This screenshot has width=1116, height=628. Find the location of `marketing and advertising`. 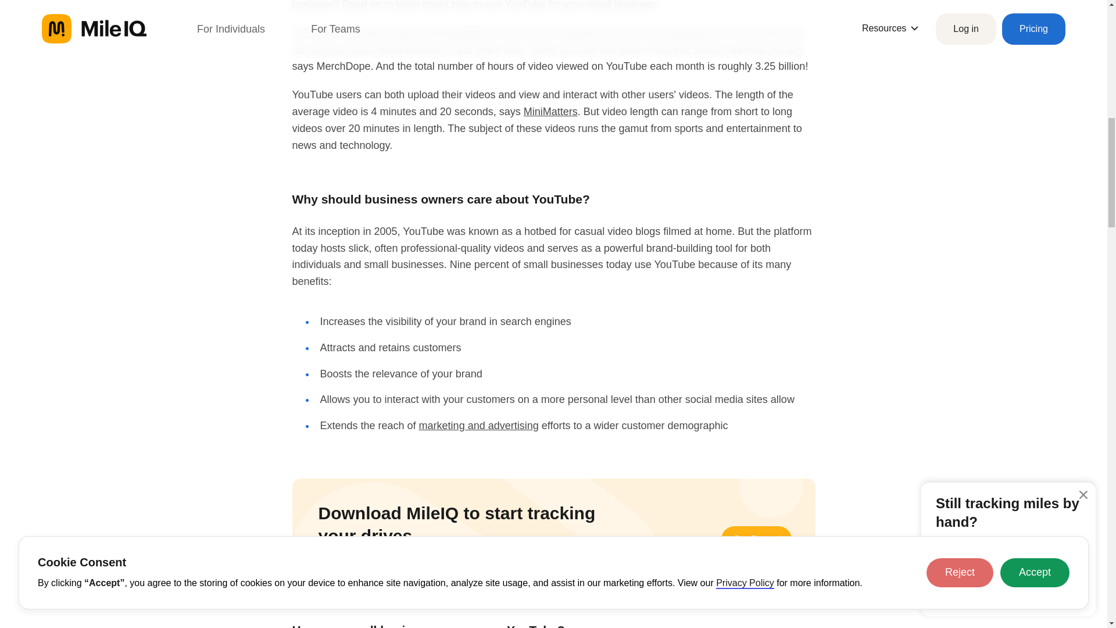

marketing and advertising is located at coordinates (479, 426).